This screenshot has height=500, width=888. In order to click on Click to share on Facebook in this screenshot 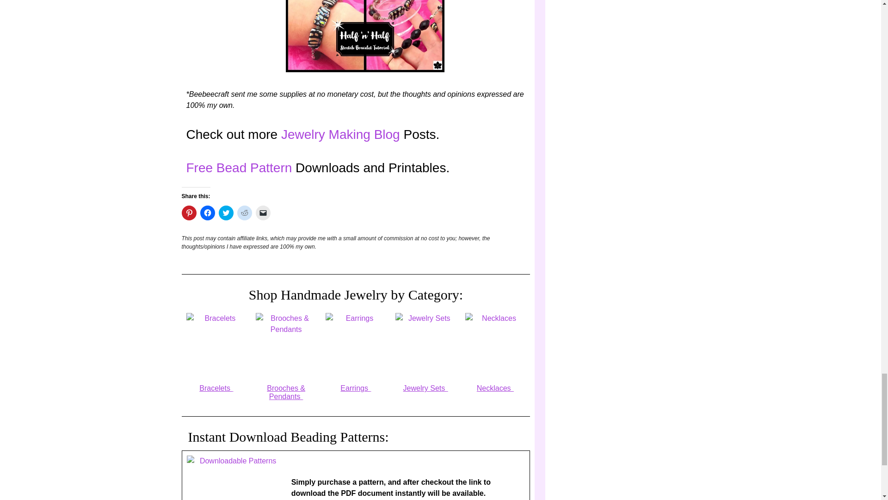, I will do `click(207, 213)`.